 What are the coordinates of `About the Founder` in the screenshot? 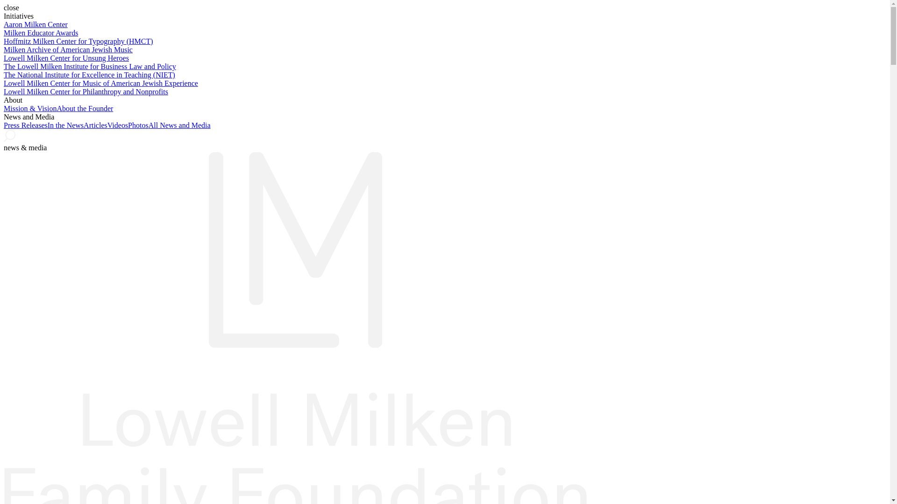 It's located at (84, 108).